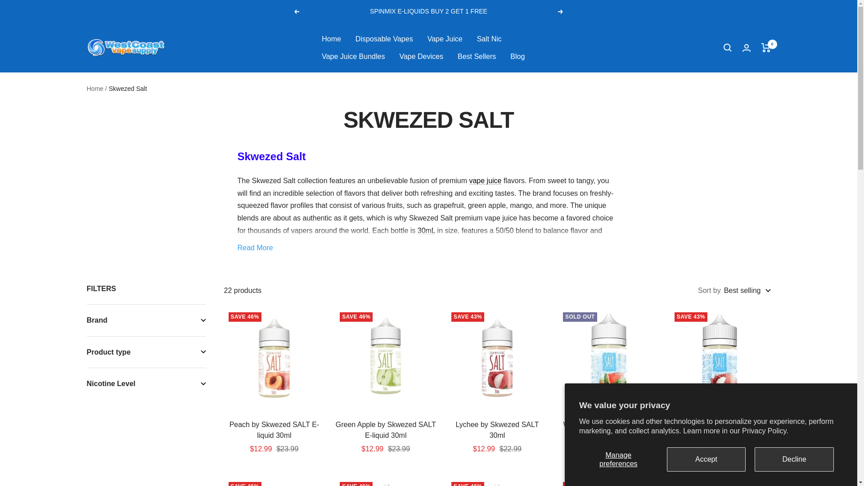 The width and height of the screenshot is (864, 486). I want to click on Vape Devices, so click(421, 57).